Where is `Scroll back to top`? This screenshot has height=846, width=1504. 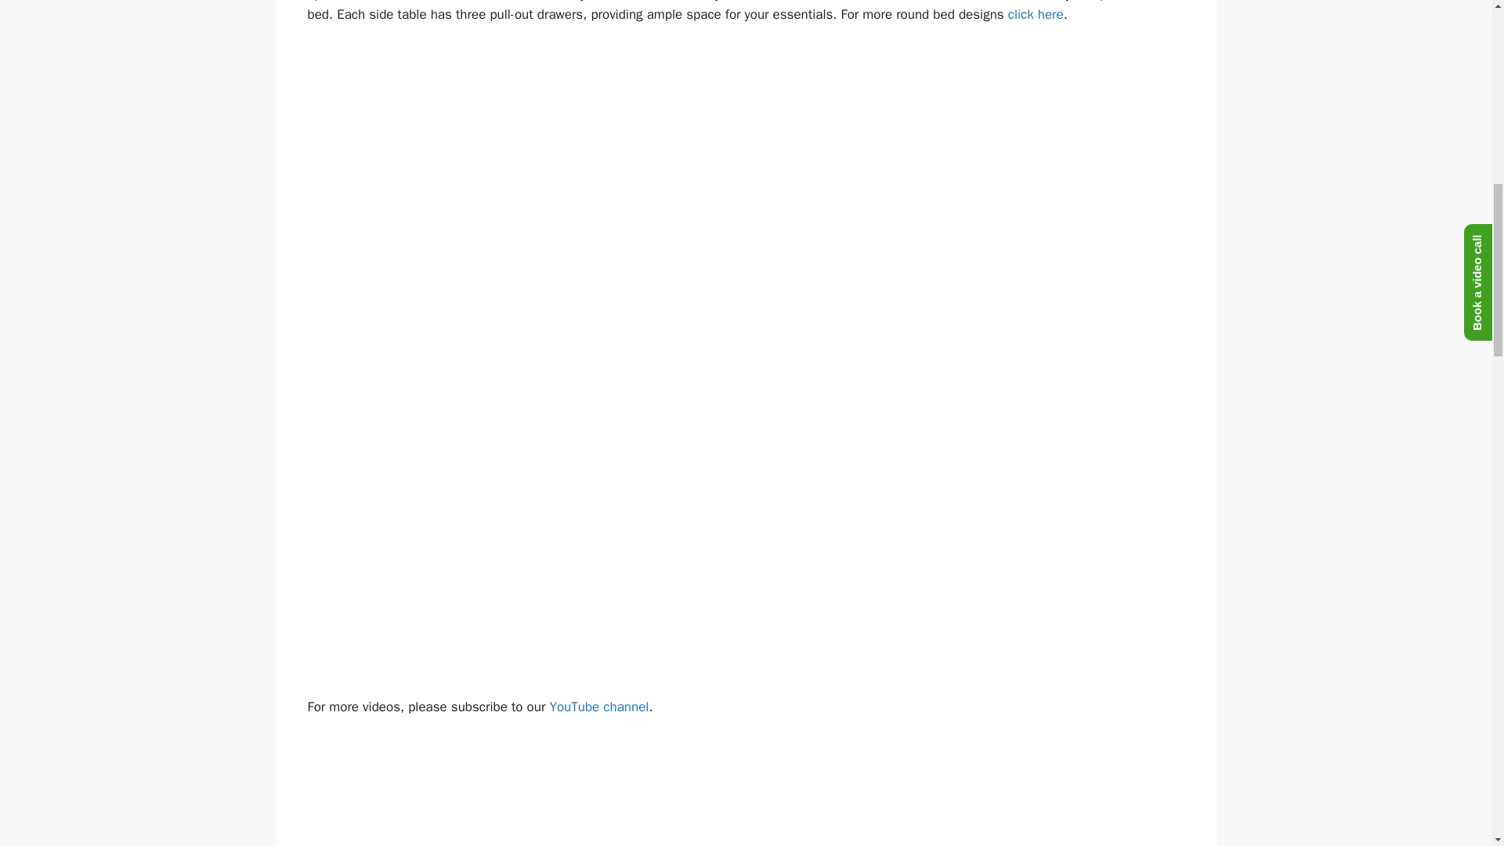
Scroll back to top is located at coordinates (1453, 743).